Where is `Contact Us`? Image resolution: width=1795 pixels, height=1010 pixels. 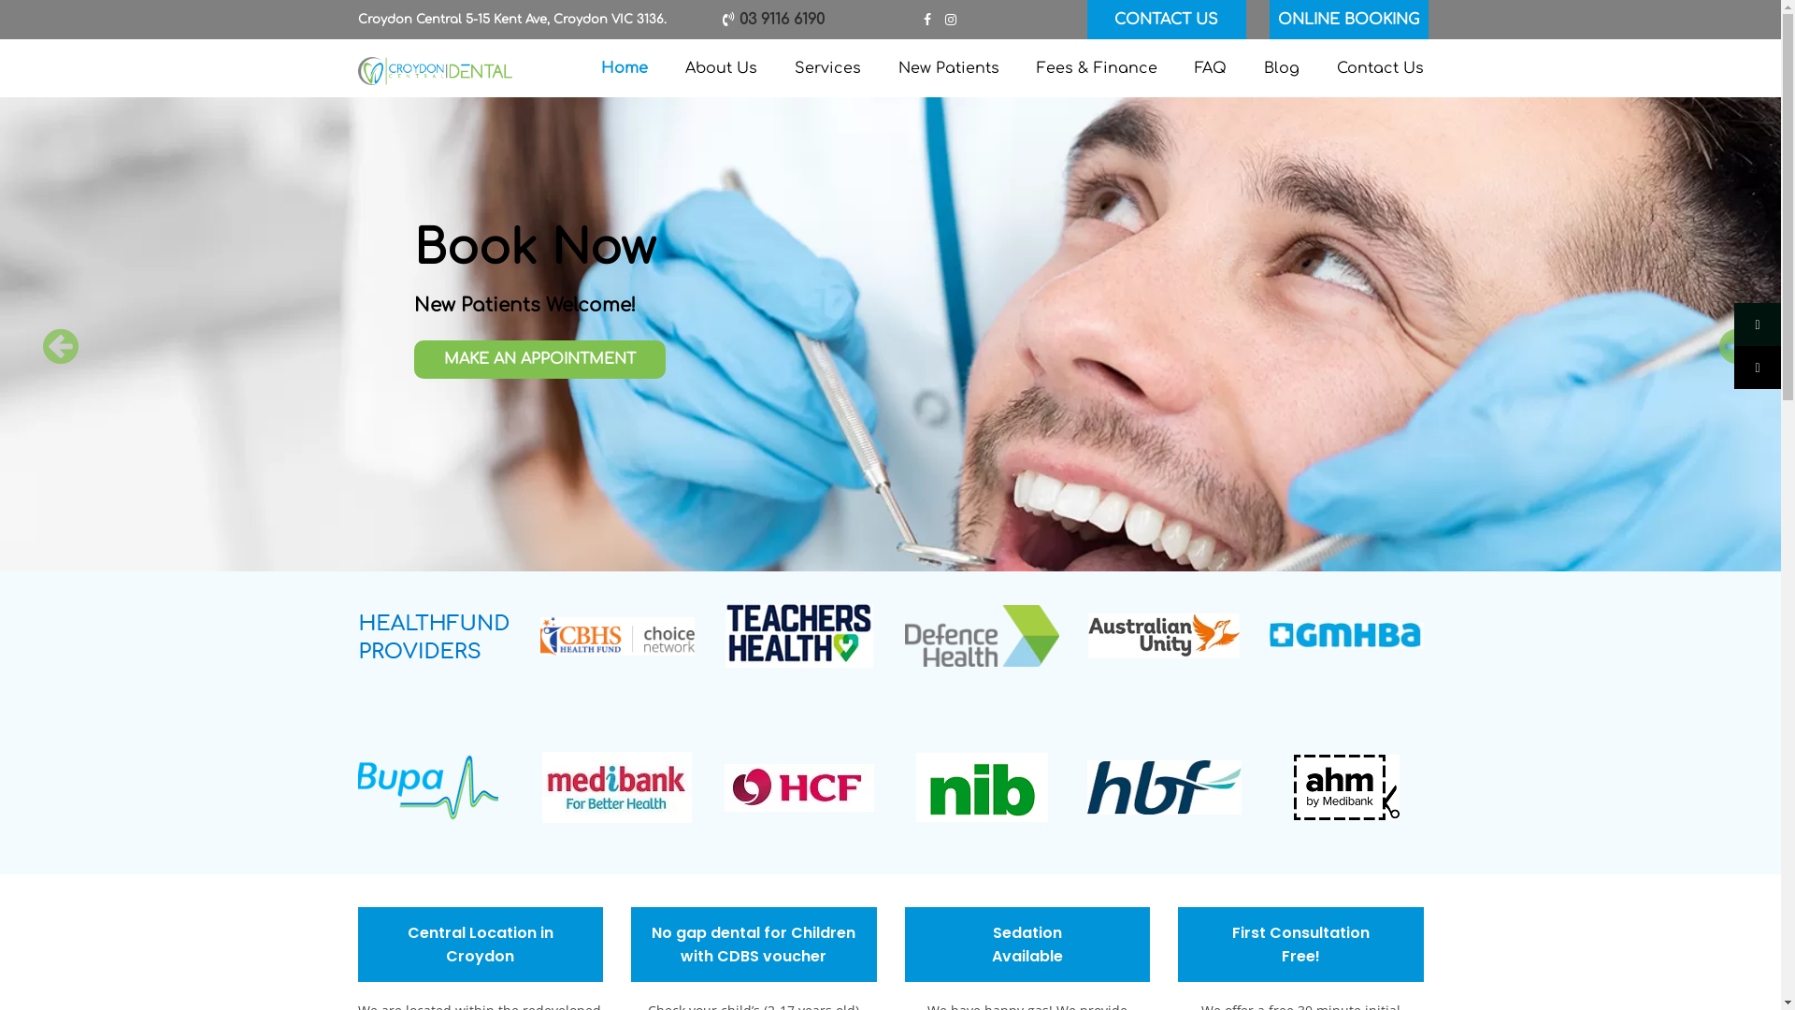 Contact Us is located at coordinates (1380, 68).